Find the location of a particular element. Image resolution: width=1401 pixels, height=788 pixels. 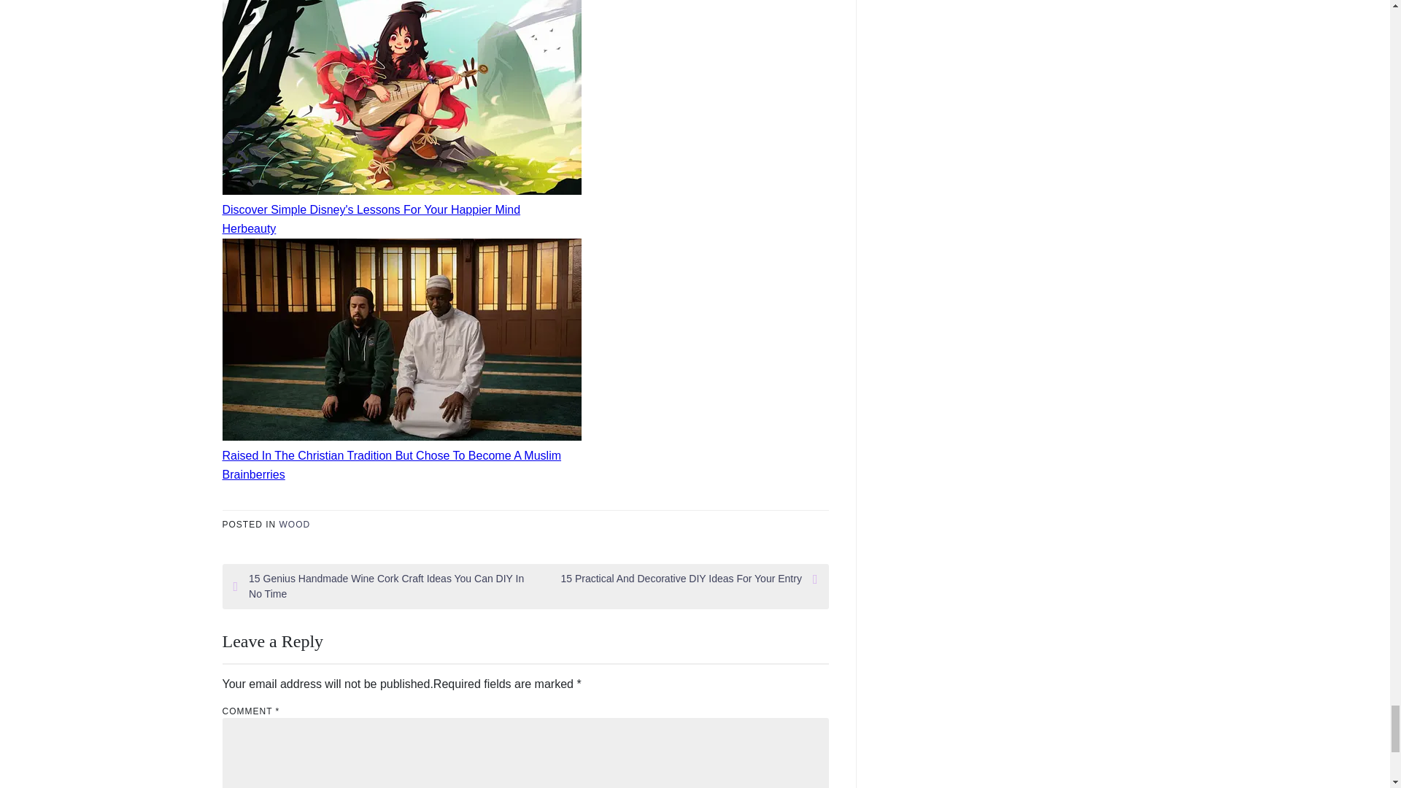

WOOD is located at coordinates (295, 524).